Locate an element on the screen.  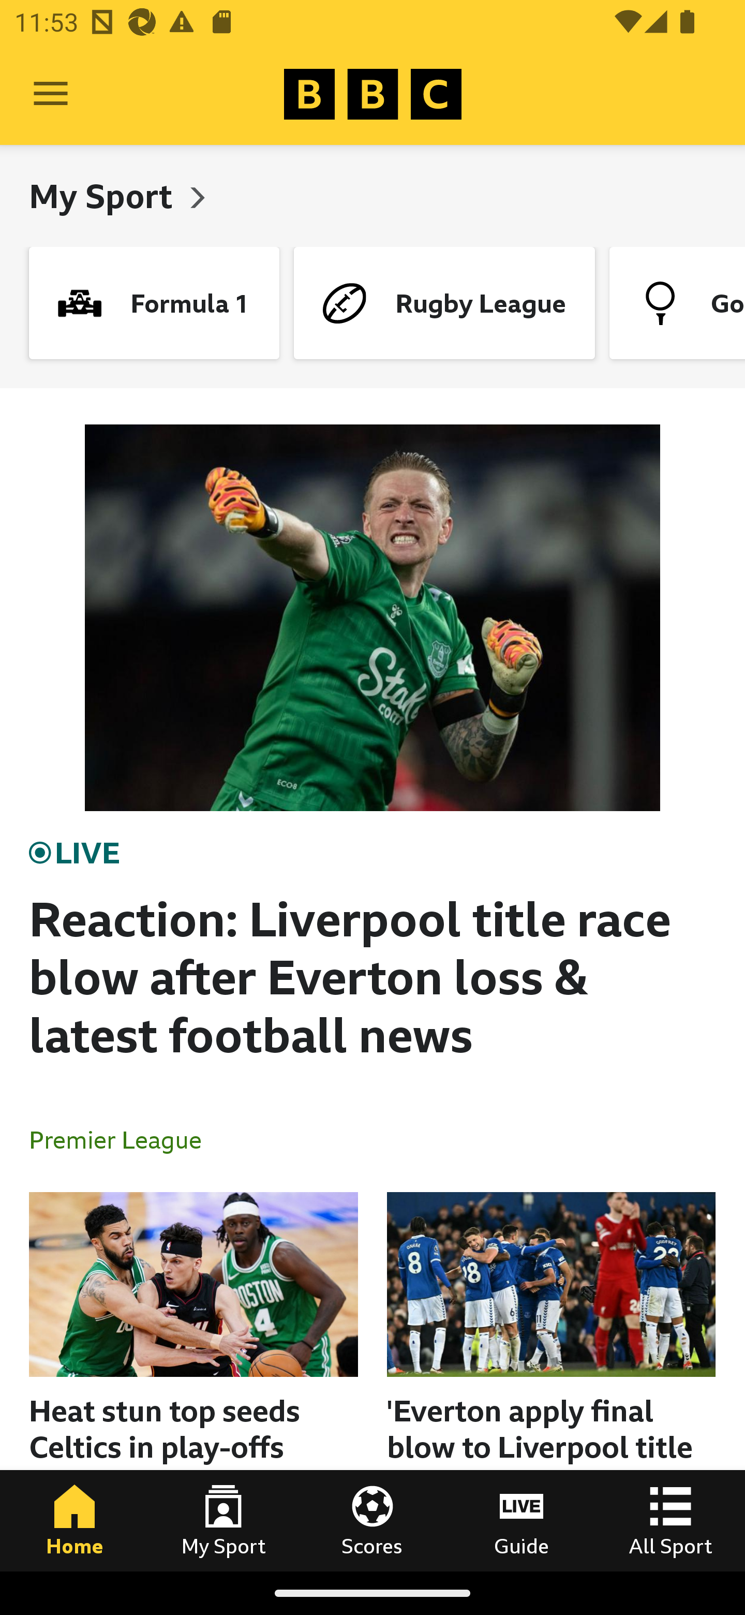
Scores is located at coordinates (373, 1520).